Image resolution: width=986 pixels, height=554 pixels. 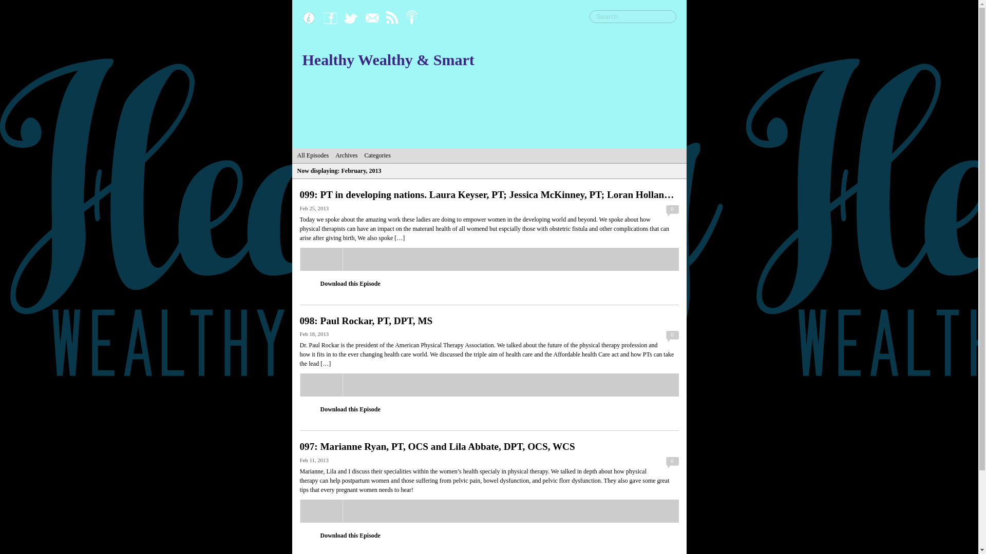 What do you see at coordinates (353, 18) in the screenshot?
I see `Twitter` at bounding box center [353, 18].